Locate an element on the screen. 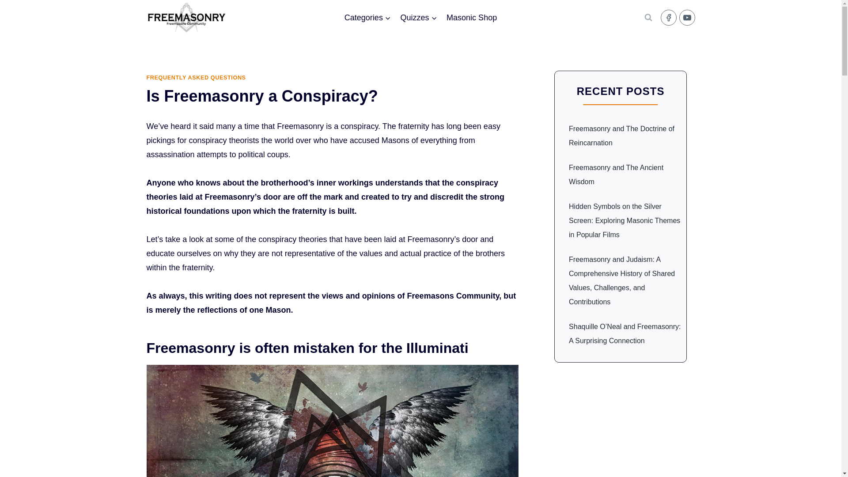  FREQUENTLY ASKED QUESTIONS is located at coordinates (196, 77).